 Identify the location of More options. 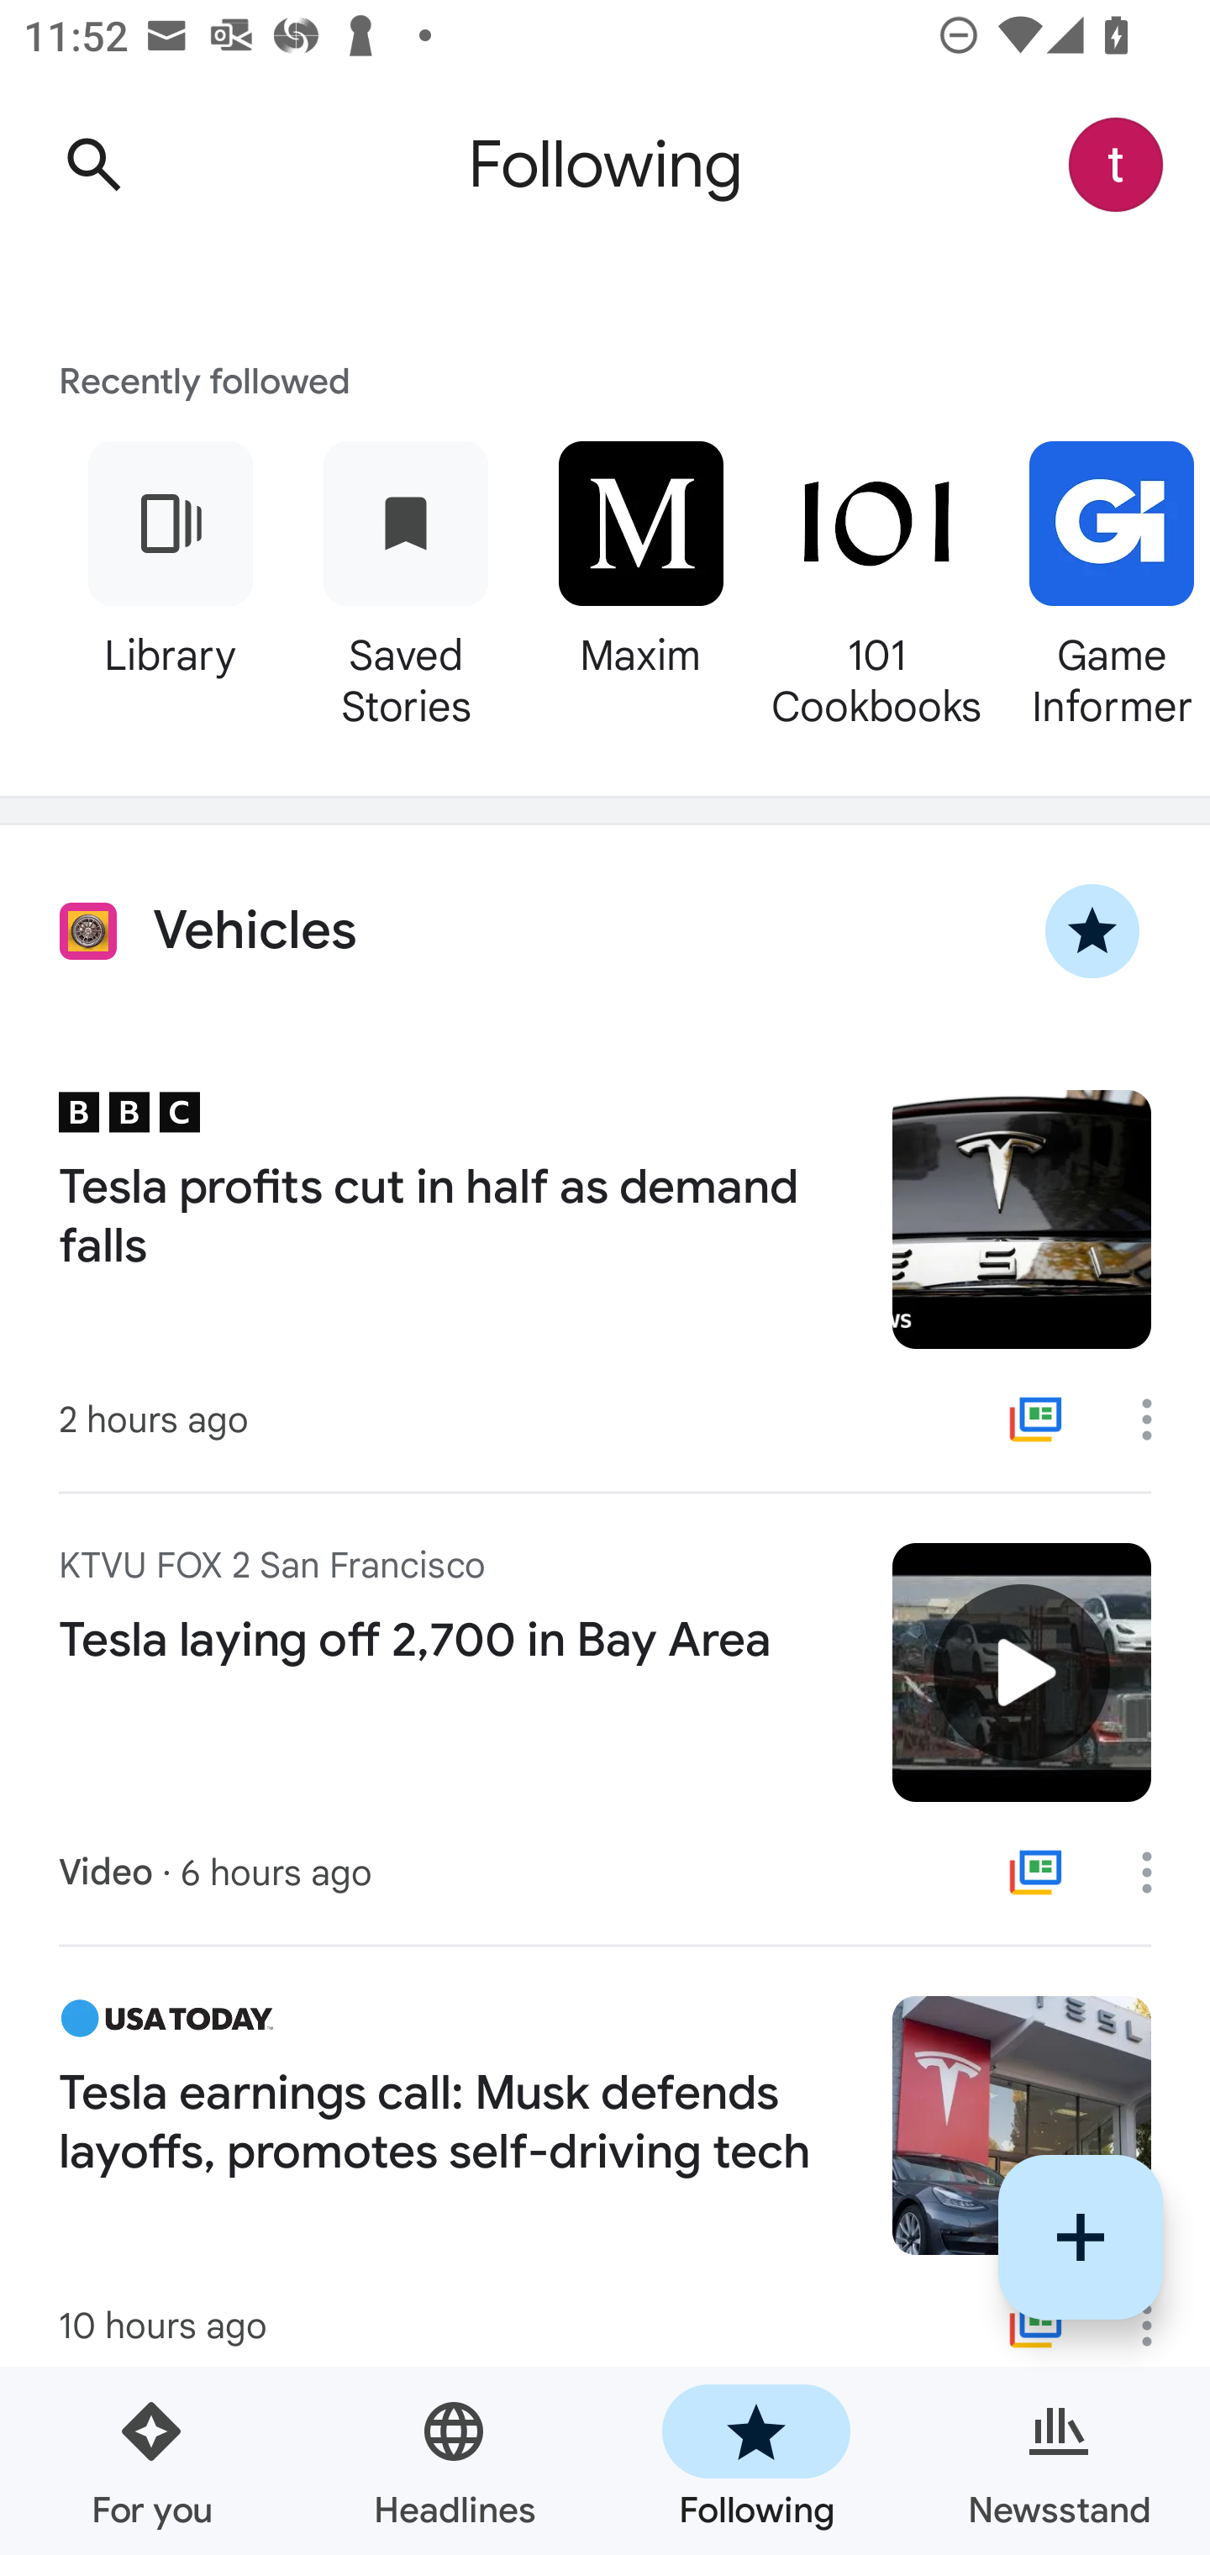
(1158, 1873).